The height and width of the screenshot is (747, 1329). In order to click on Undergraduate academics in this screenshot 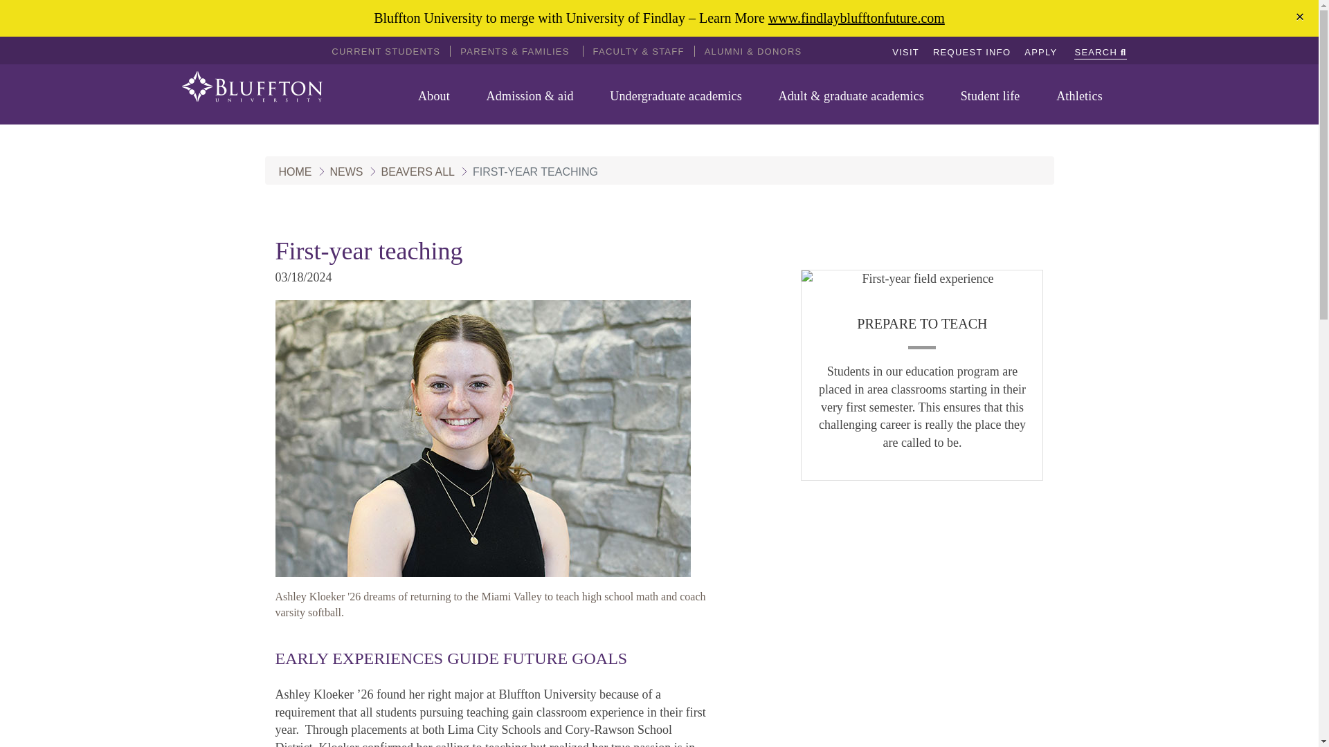, I will do `click(681, 96)`.